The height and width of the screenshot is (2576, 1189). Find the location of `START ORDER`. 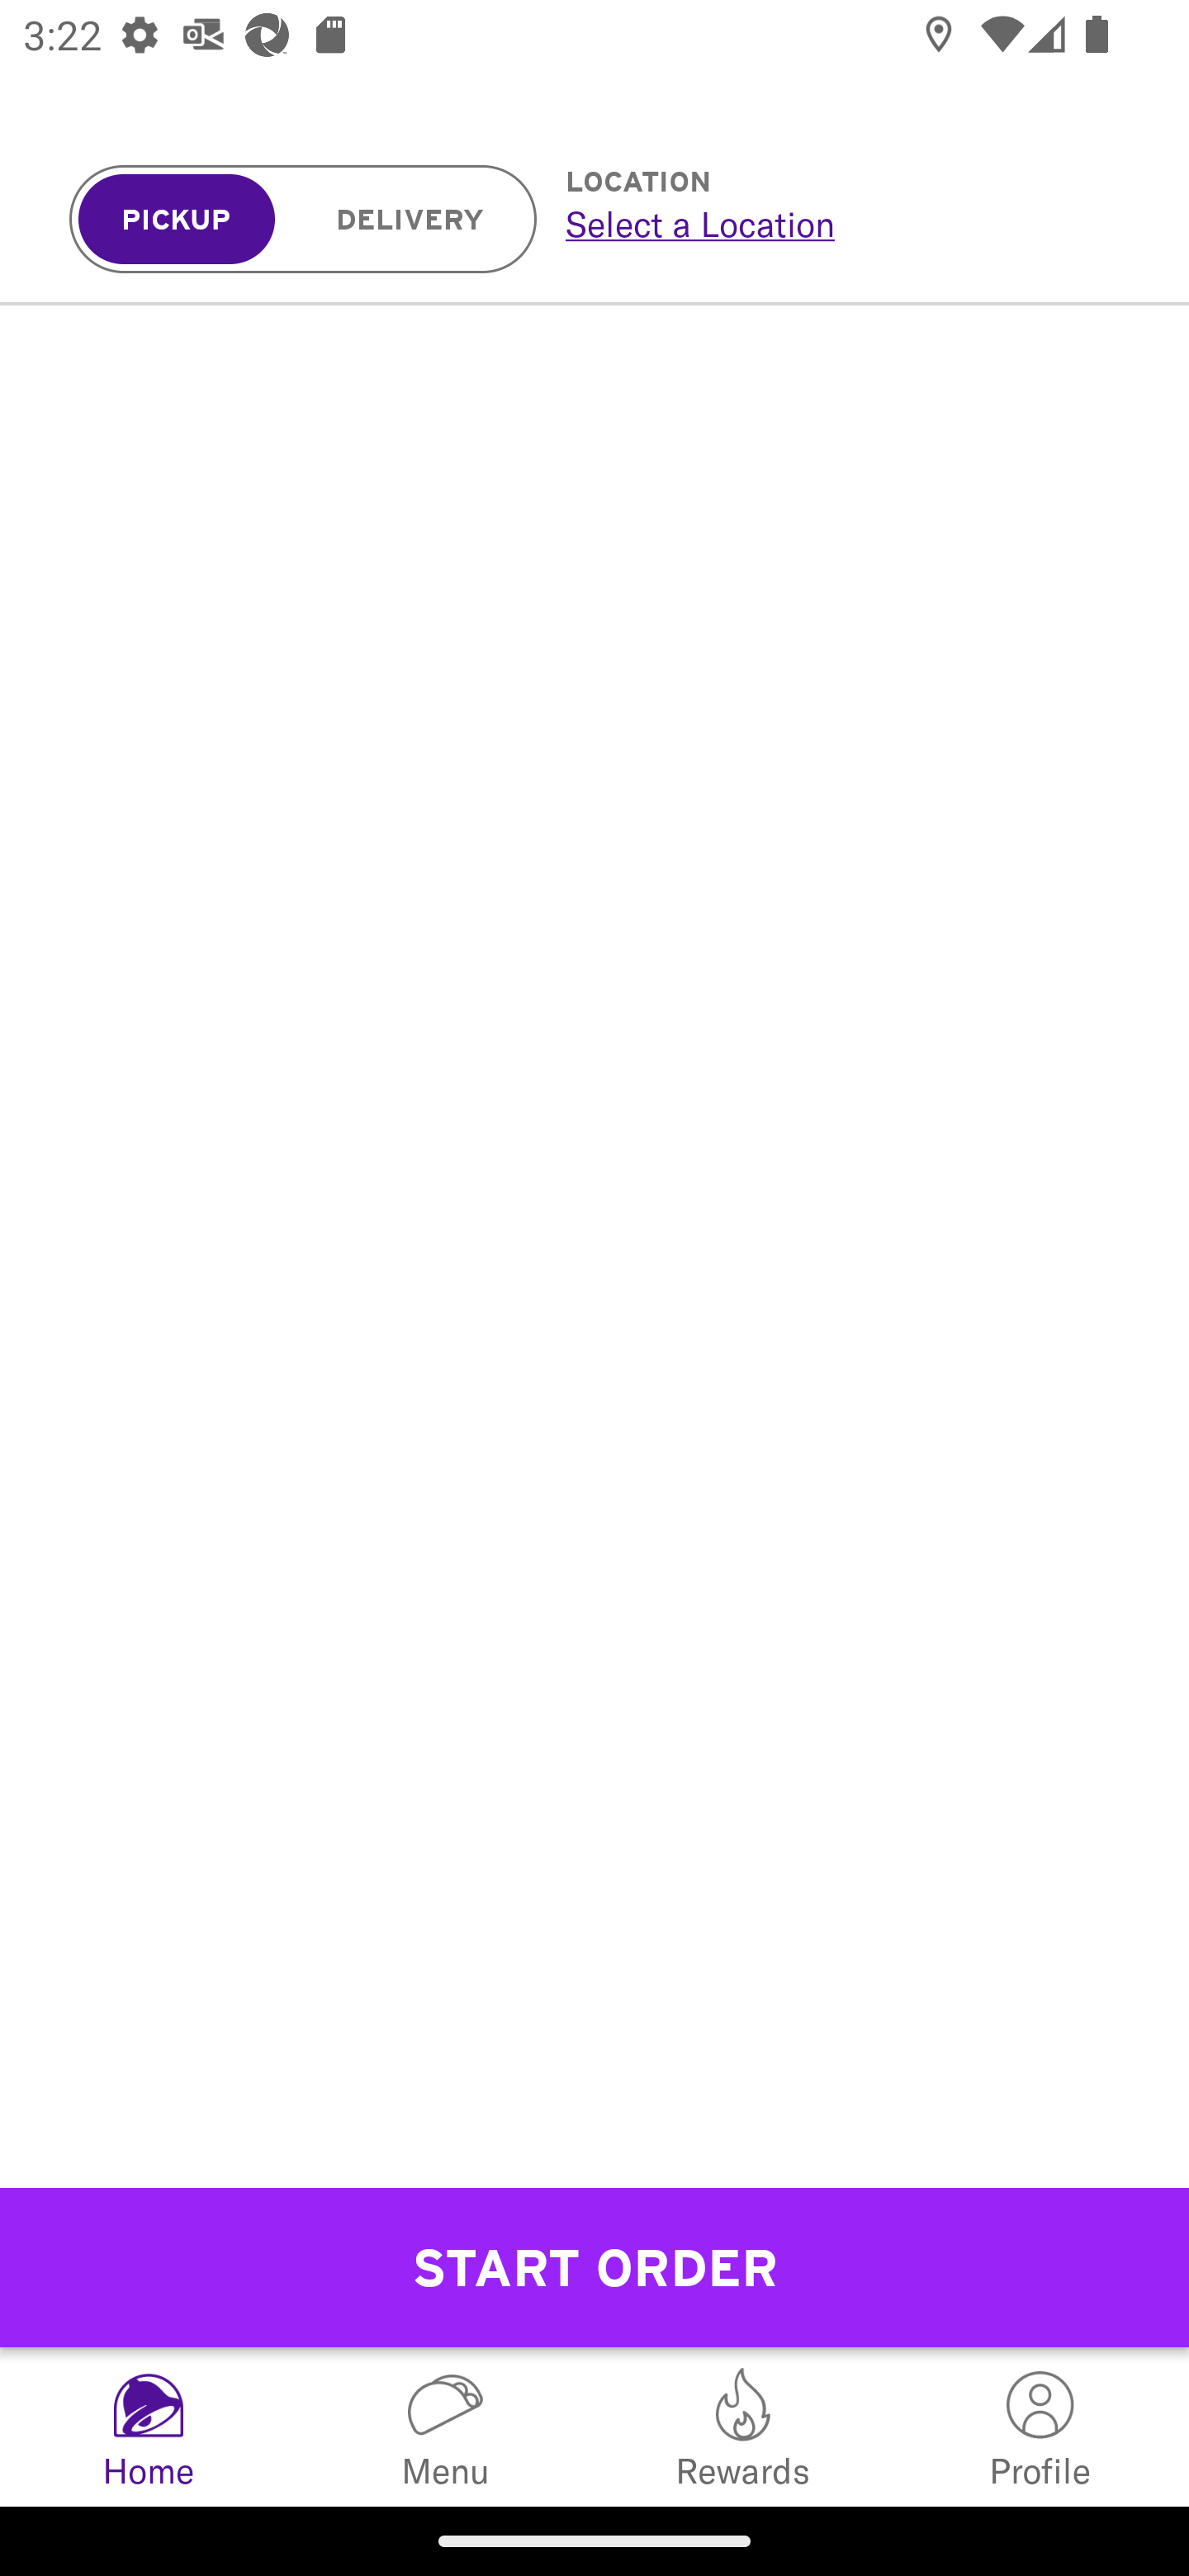

START ORDER is located at coordinates (594, 2266).